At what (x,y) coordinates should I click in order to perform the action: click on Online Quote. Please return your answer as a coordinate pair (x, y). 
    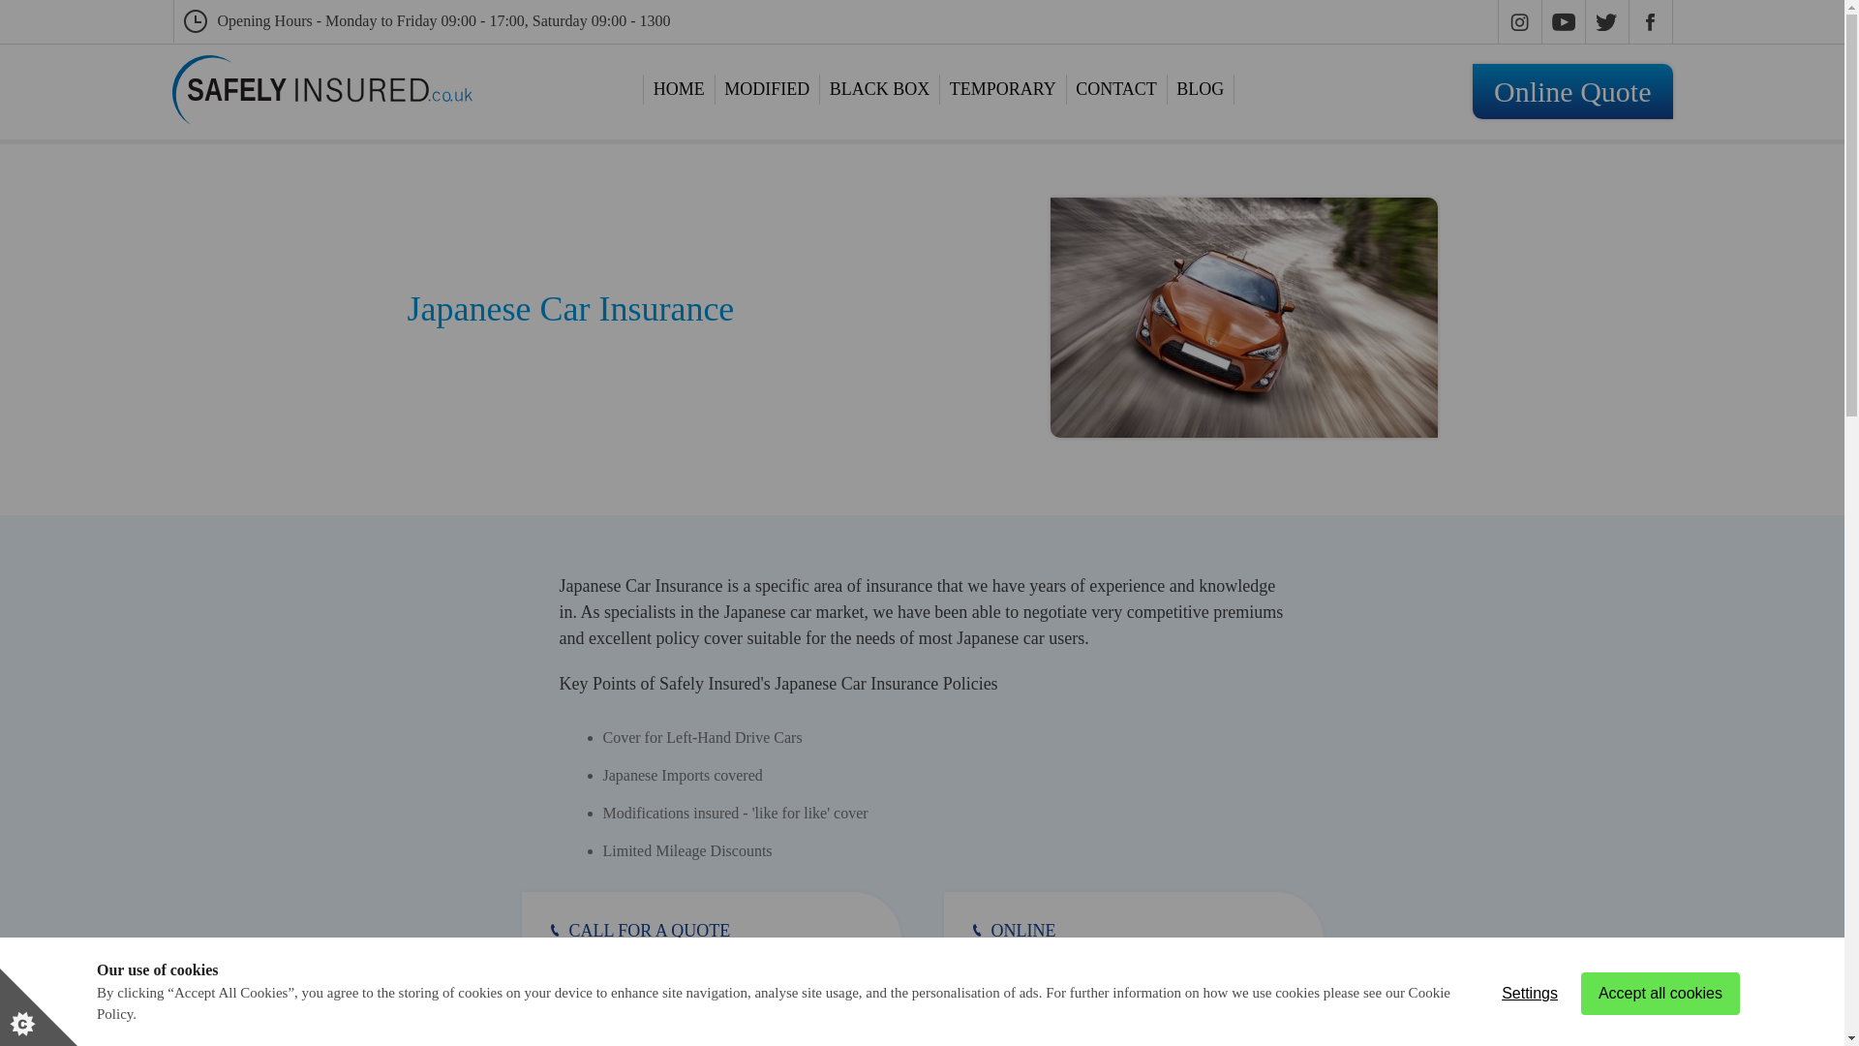
    Looking at the image, I should click on (1201, 89).